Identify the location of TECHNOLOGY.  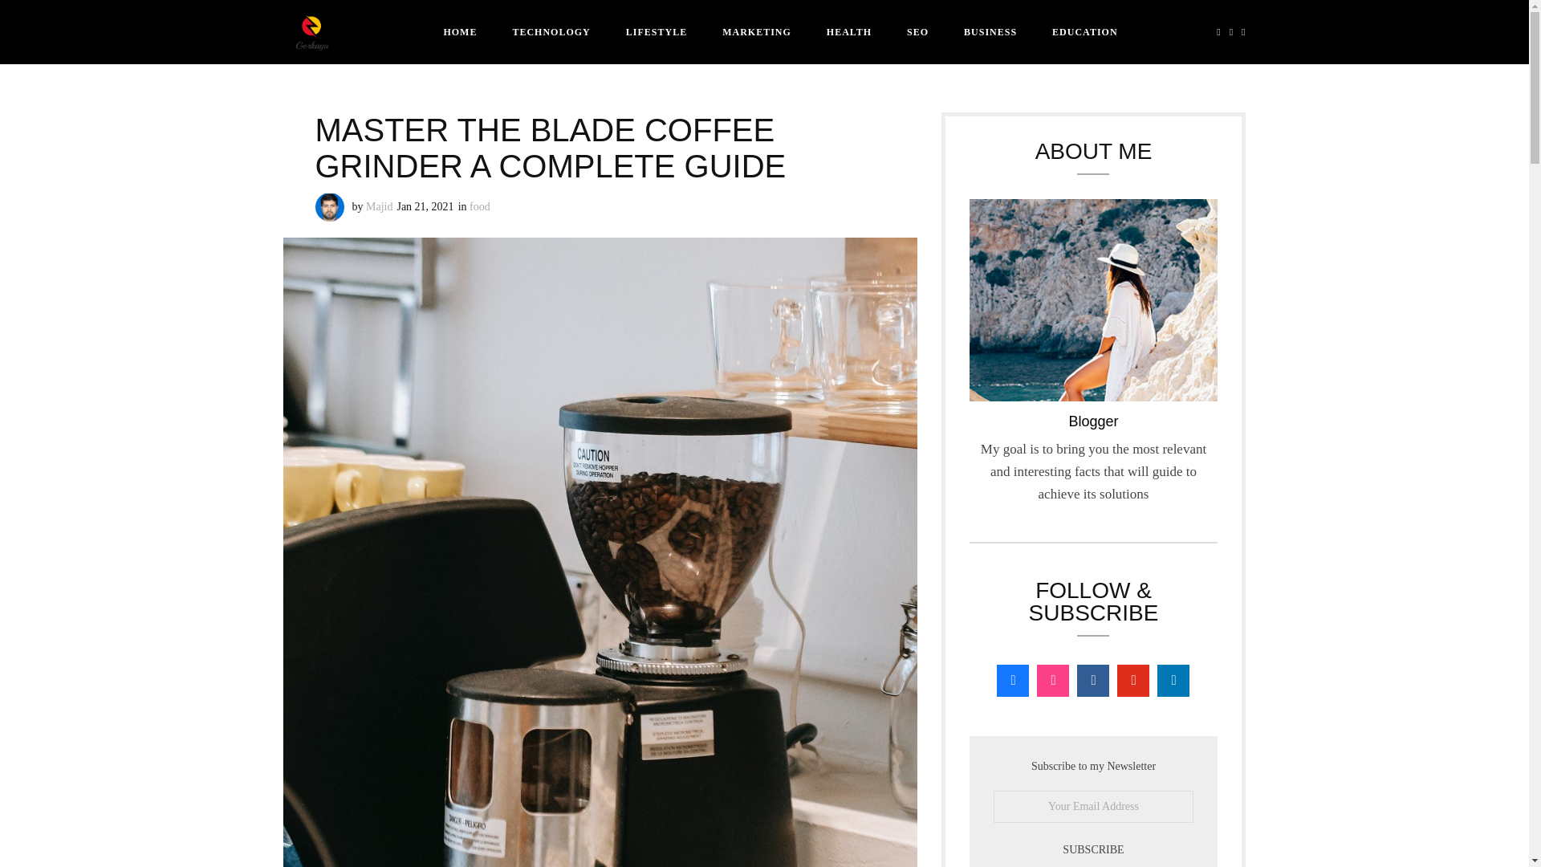
(551, 32).